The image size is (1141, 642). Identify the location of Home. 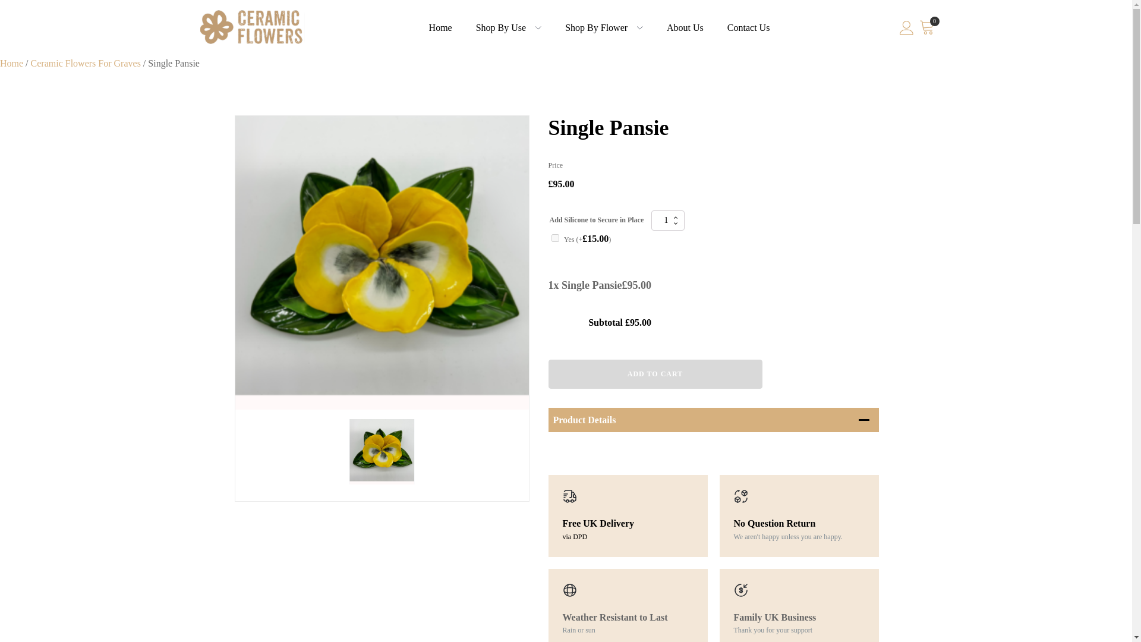
(11, 63).